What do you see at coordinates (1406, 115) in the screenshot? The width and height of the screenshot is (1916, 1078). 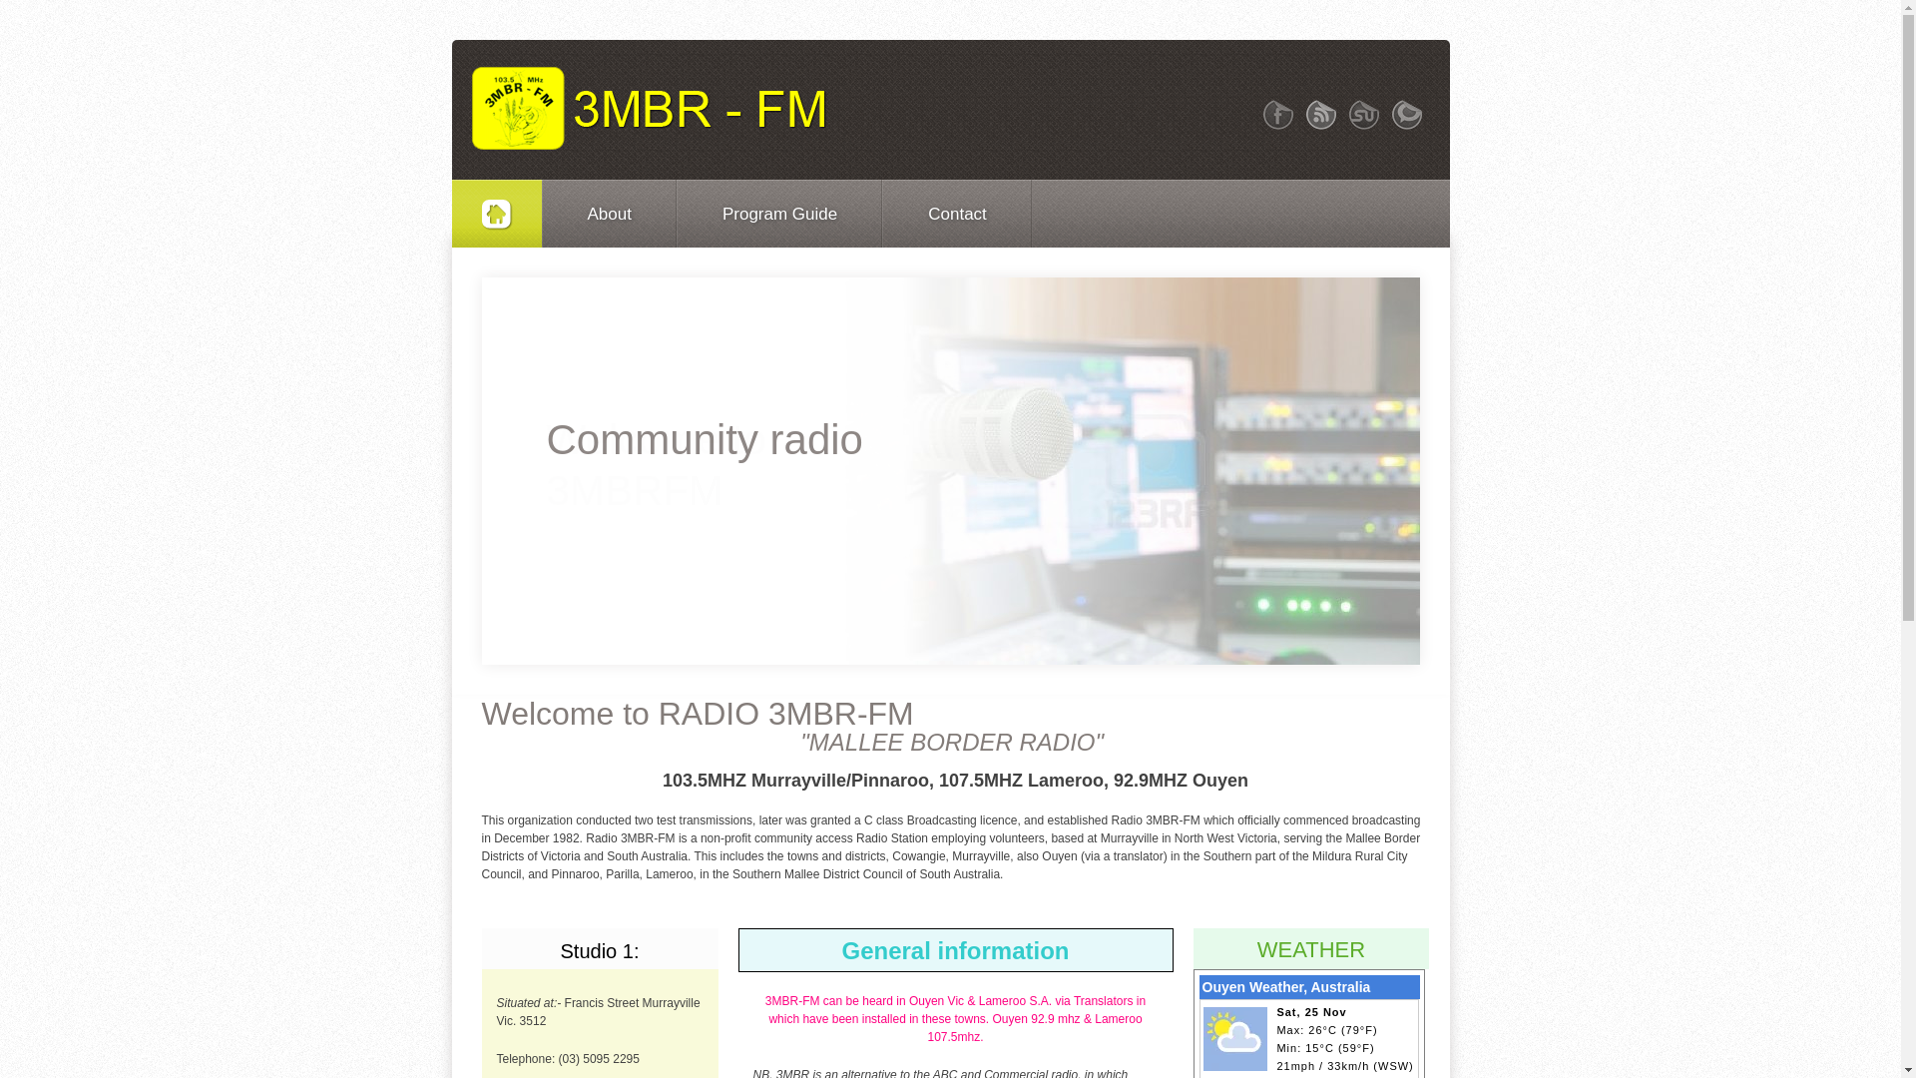 I see `Technorati` at bounding box center [1406, 115].